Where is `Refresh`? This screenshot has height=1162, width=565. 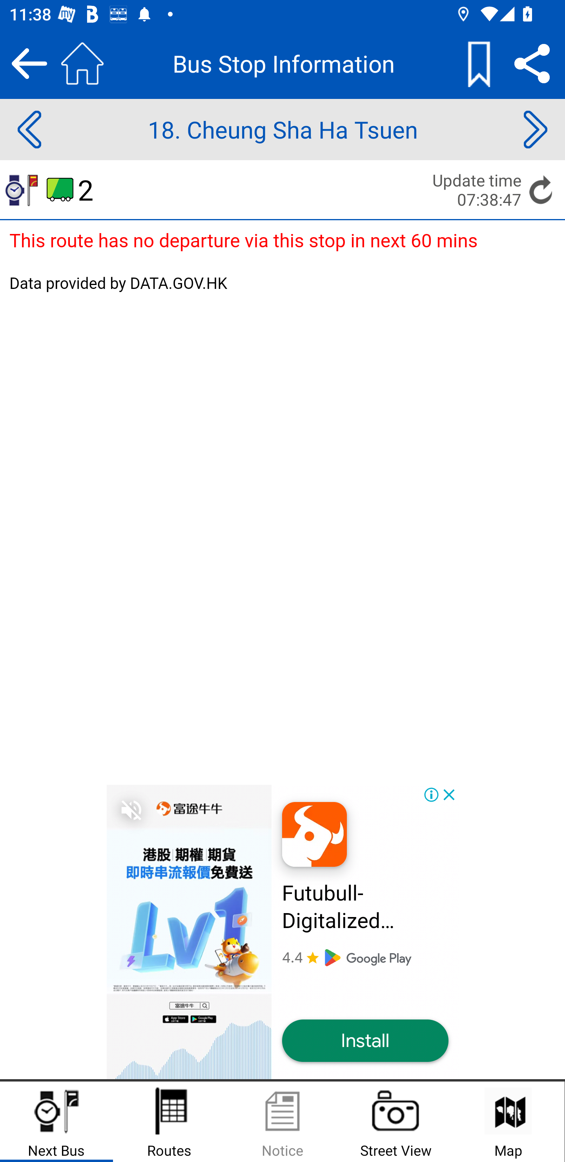 Refresh is located at coordinates (541, 189).